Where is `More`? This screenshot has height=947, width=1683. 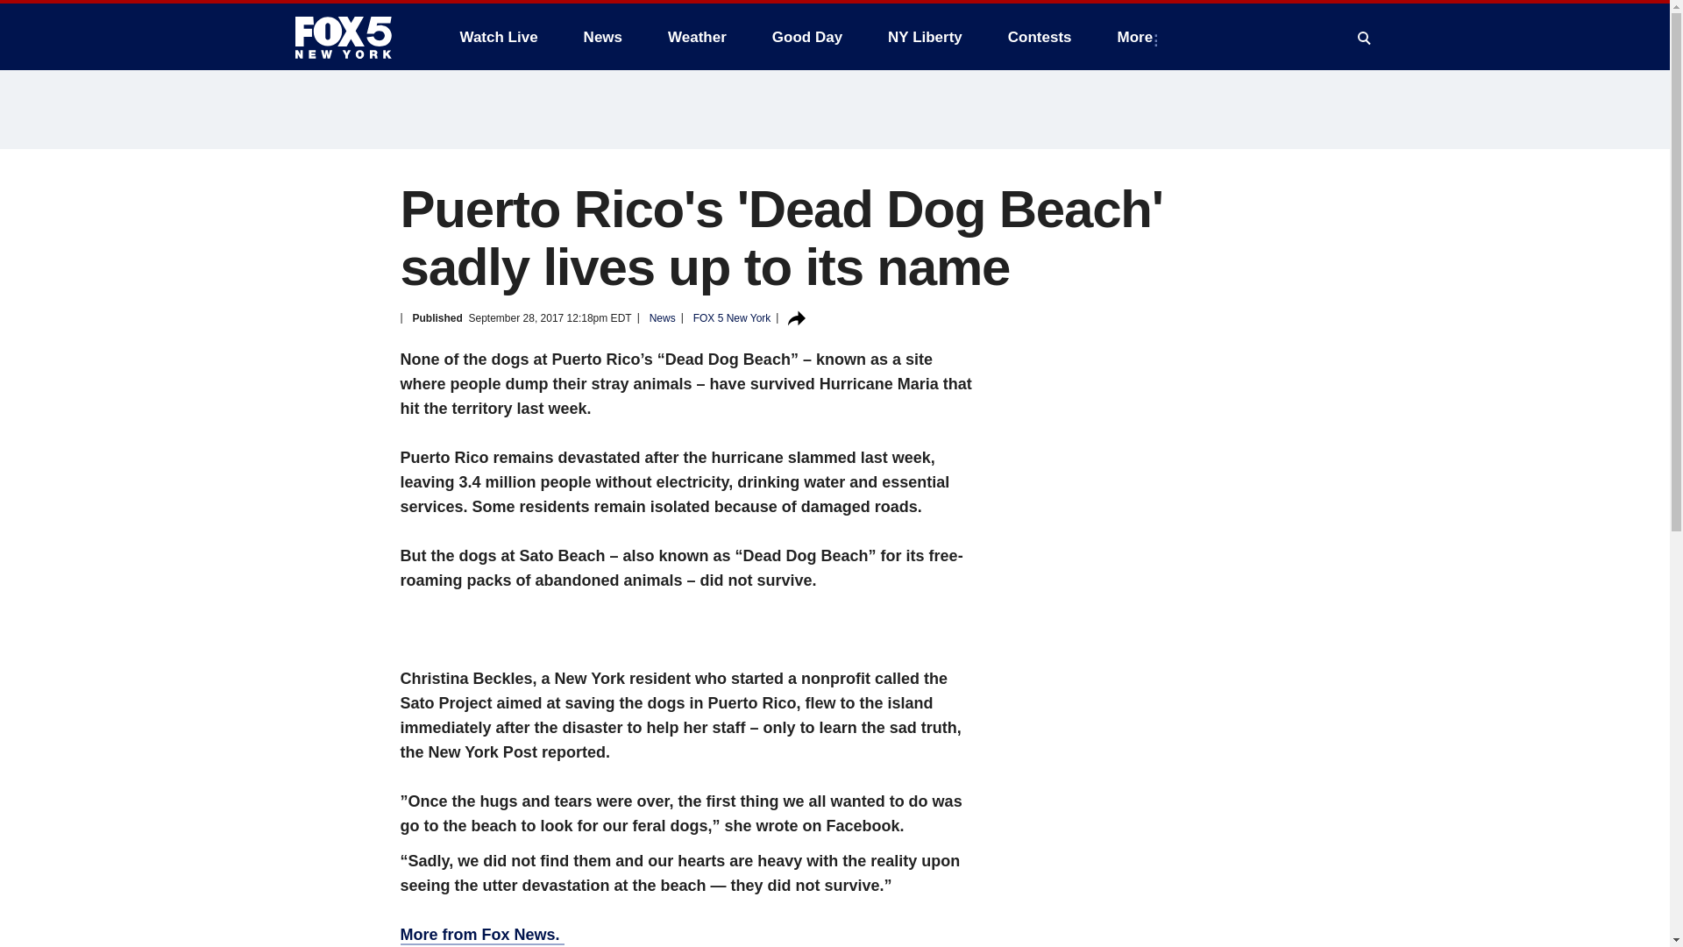
More is located at coordinates (1140, 37).